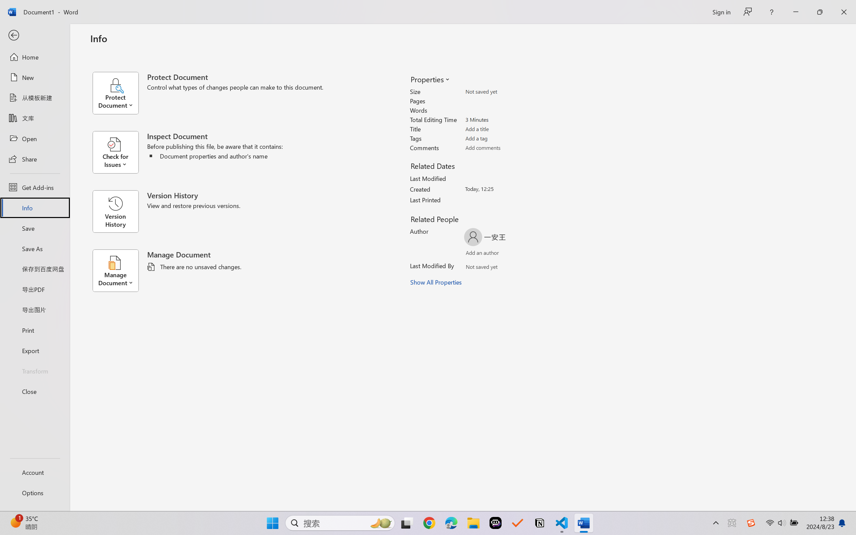  I want to click on Version History, so click(115, 211).